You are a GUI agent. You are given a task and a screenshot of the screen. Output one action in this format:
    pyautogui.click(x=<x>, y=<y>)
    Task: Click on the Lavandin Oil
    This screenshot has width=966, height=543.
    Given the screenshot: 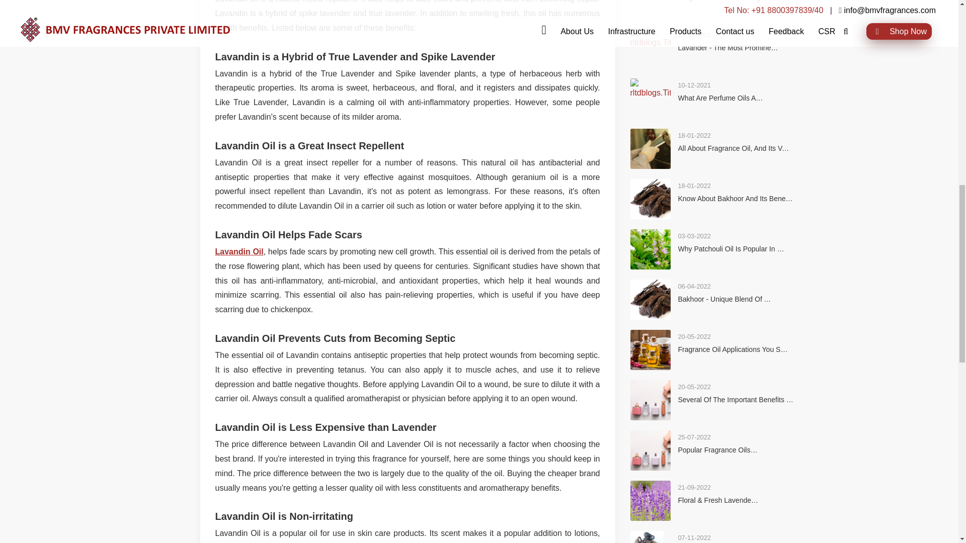 What is the action you would take?
    pyautogui.click(x=239, y=251)
    